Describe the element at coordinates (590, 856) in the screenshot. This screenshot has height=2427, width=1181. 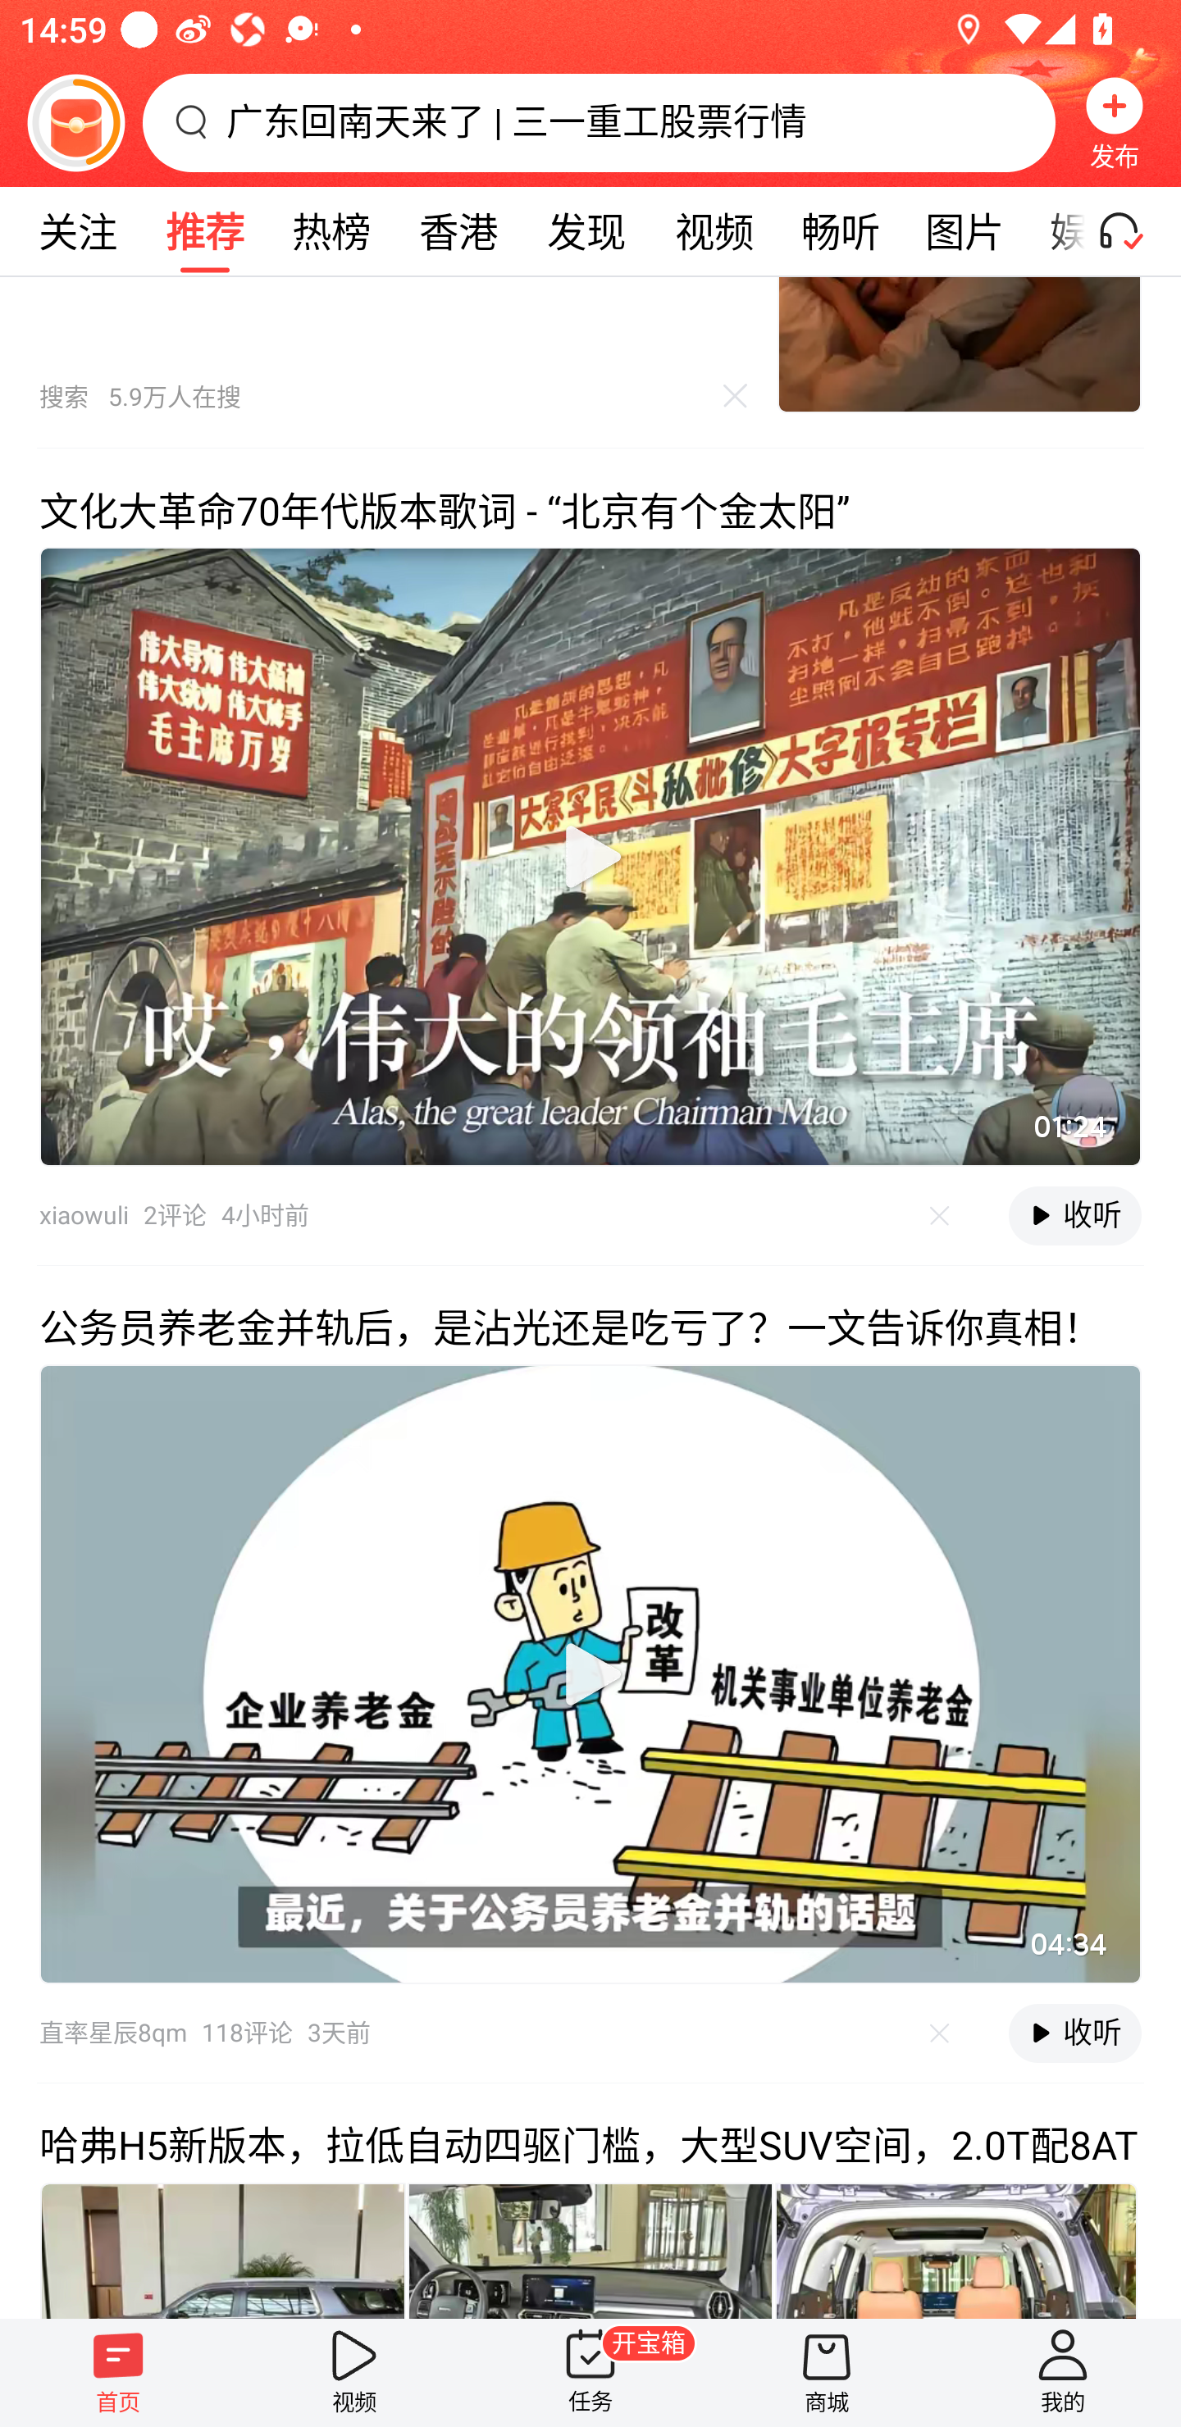
I see `播放视频 视频播放器，双击屏幕打开播放控制` at that location.